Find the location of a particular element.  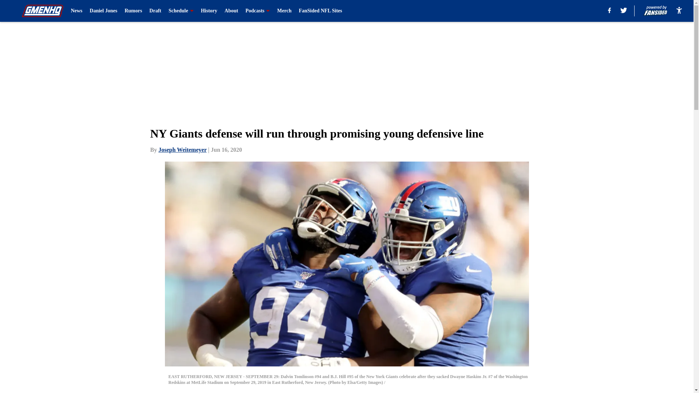

Daniel Jones is located at coordinates (103, 11).